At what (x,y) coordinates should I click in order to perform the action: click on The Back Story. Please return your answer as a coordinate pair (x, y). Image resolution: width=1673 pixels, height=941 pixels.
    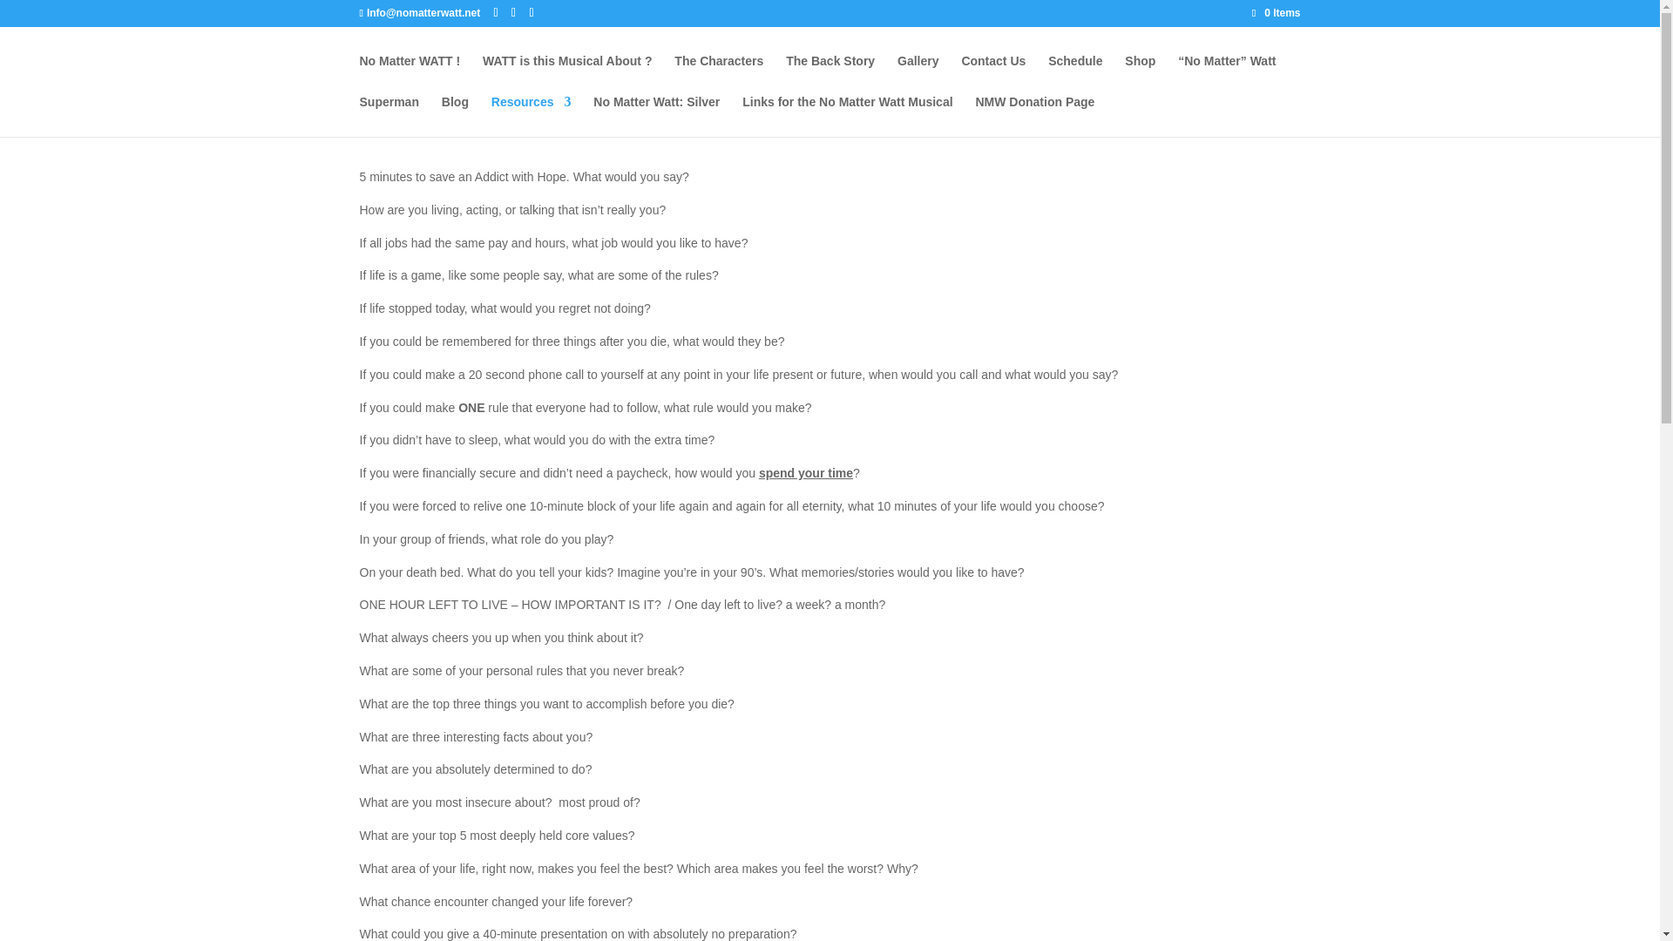
    Looking at the image, I should click on (830, 75).